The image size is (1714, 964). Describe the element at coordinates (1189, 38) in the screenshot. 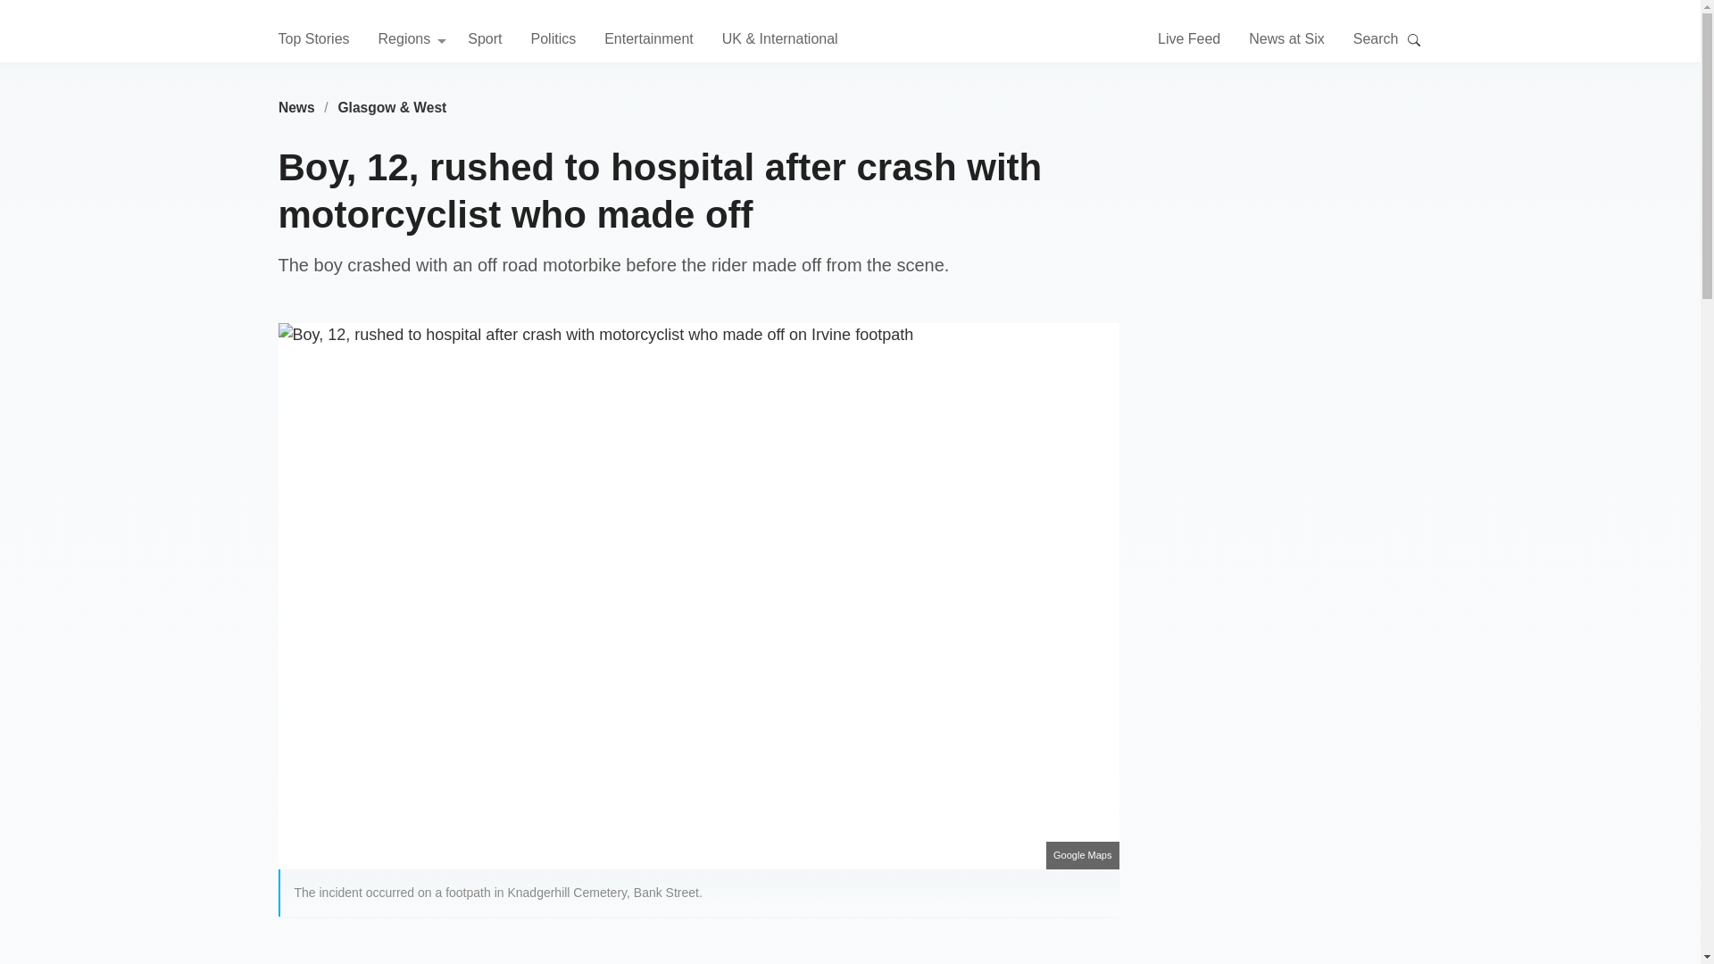

I see `Live Feed` at that location.